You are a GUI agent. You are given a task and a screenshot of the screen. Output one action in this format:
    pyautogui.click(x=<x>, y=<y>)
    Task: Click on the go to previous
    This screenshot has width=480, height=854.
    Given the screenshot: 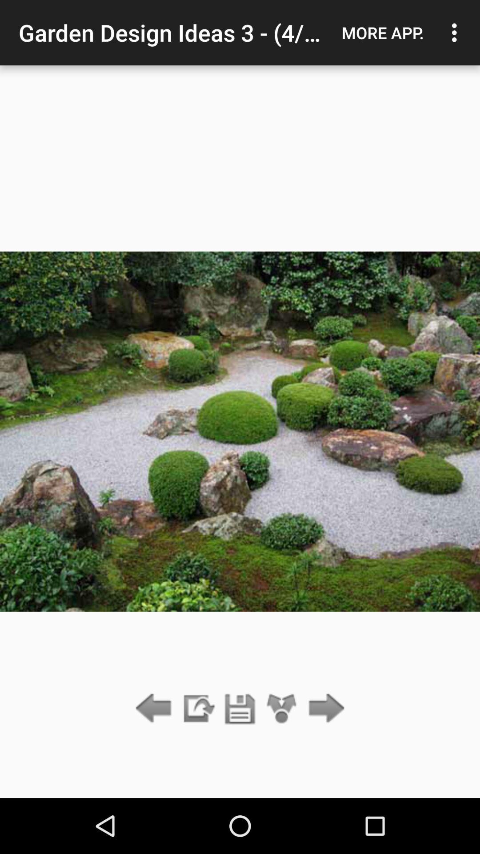 What is the action you would take?
    pyautogui.click(x=156, y=709)
    